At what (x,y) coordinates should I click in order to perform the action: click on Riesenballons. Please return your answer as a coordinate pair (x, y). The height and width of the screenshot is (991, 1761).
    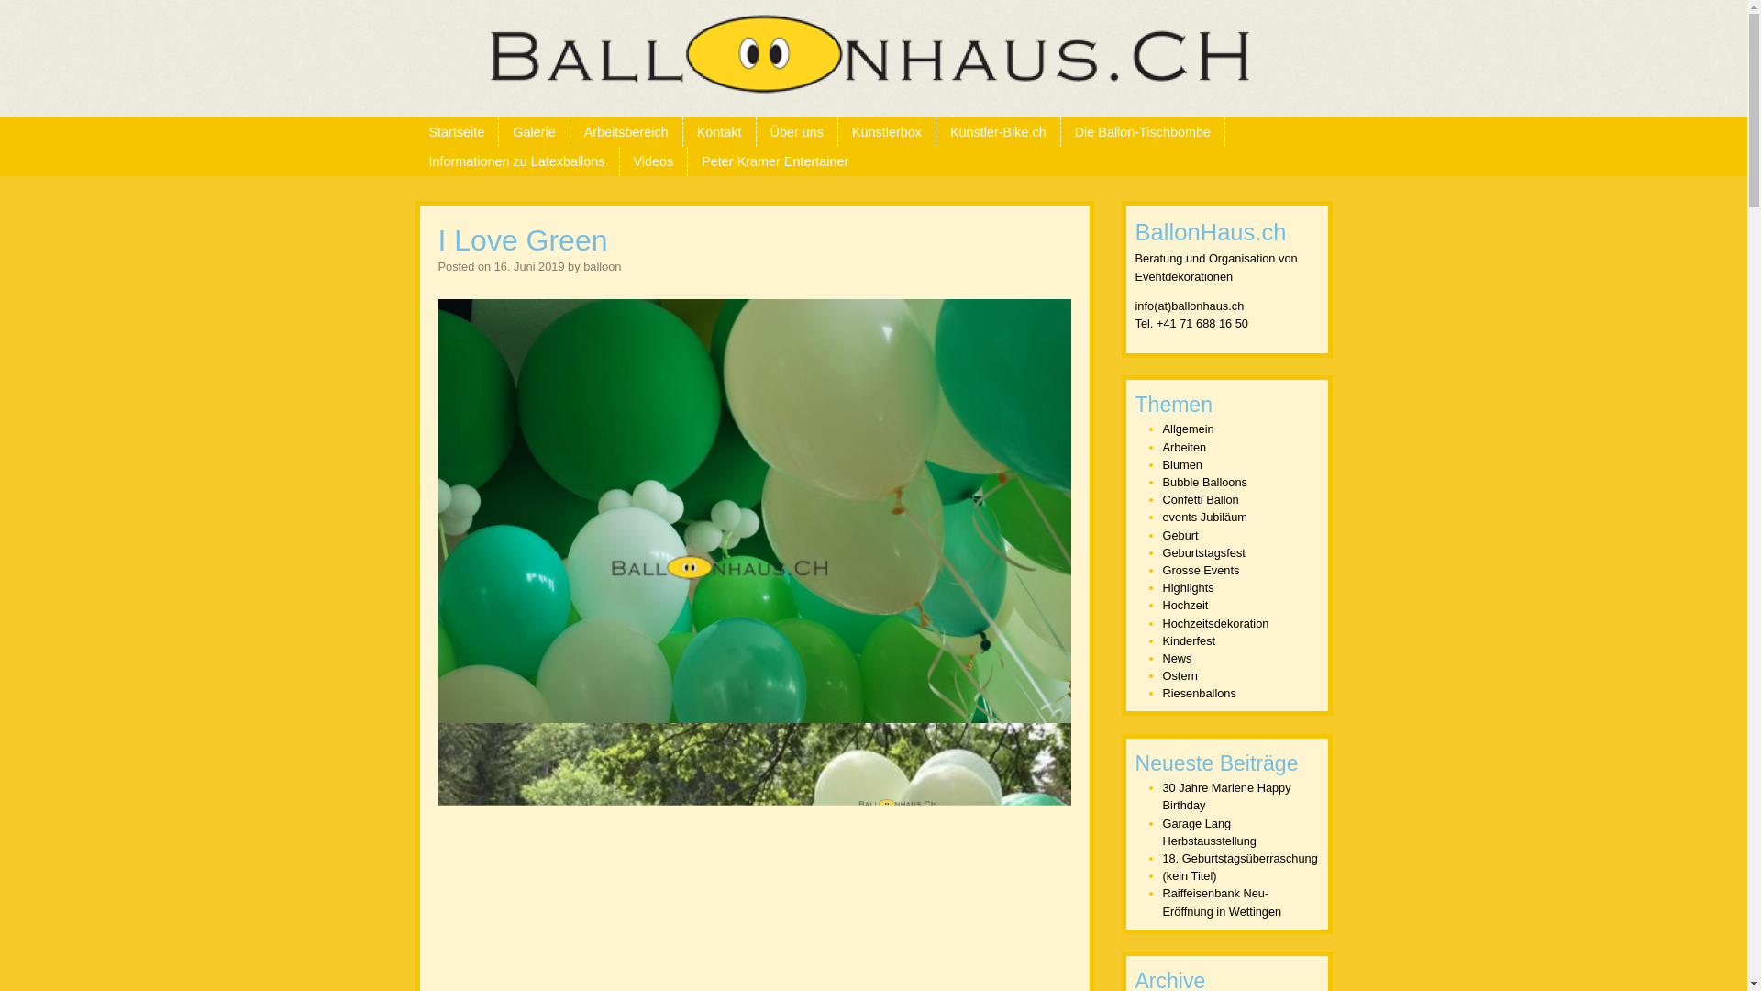
    Looking at the image, I should click on (1200, 693).